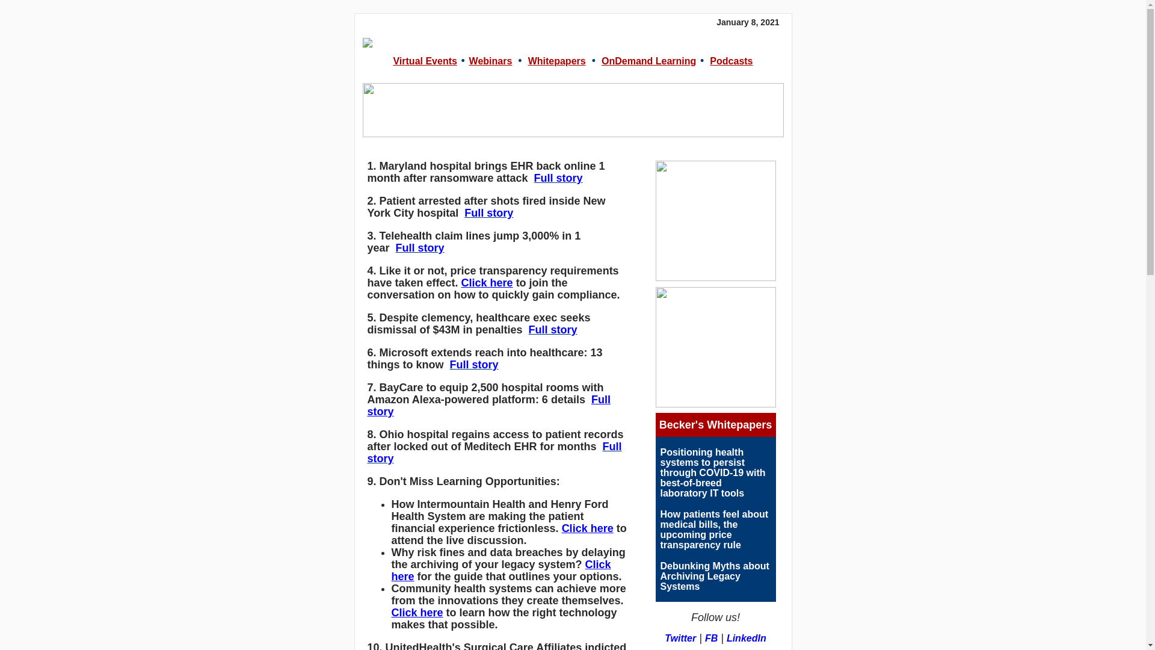 The image size is (1155, 650). Describe the element at coordinates (648, 61) in the screenshot. I see `OnDemand Learning` at that location.